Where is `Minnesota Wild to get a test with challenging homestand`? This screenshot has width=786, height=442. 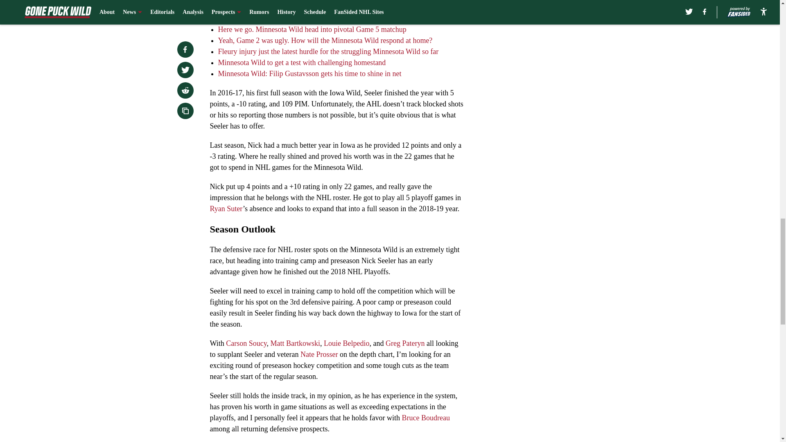 Minnesota Wild to get a test with challenging homestand is located at coordinates (301, 62).